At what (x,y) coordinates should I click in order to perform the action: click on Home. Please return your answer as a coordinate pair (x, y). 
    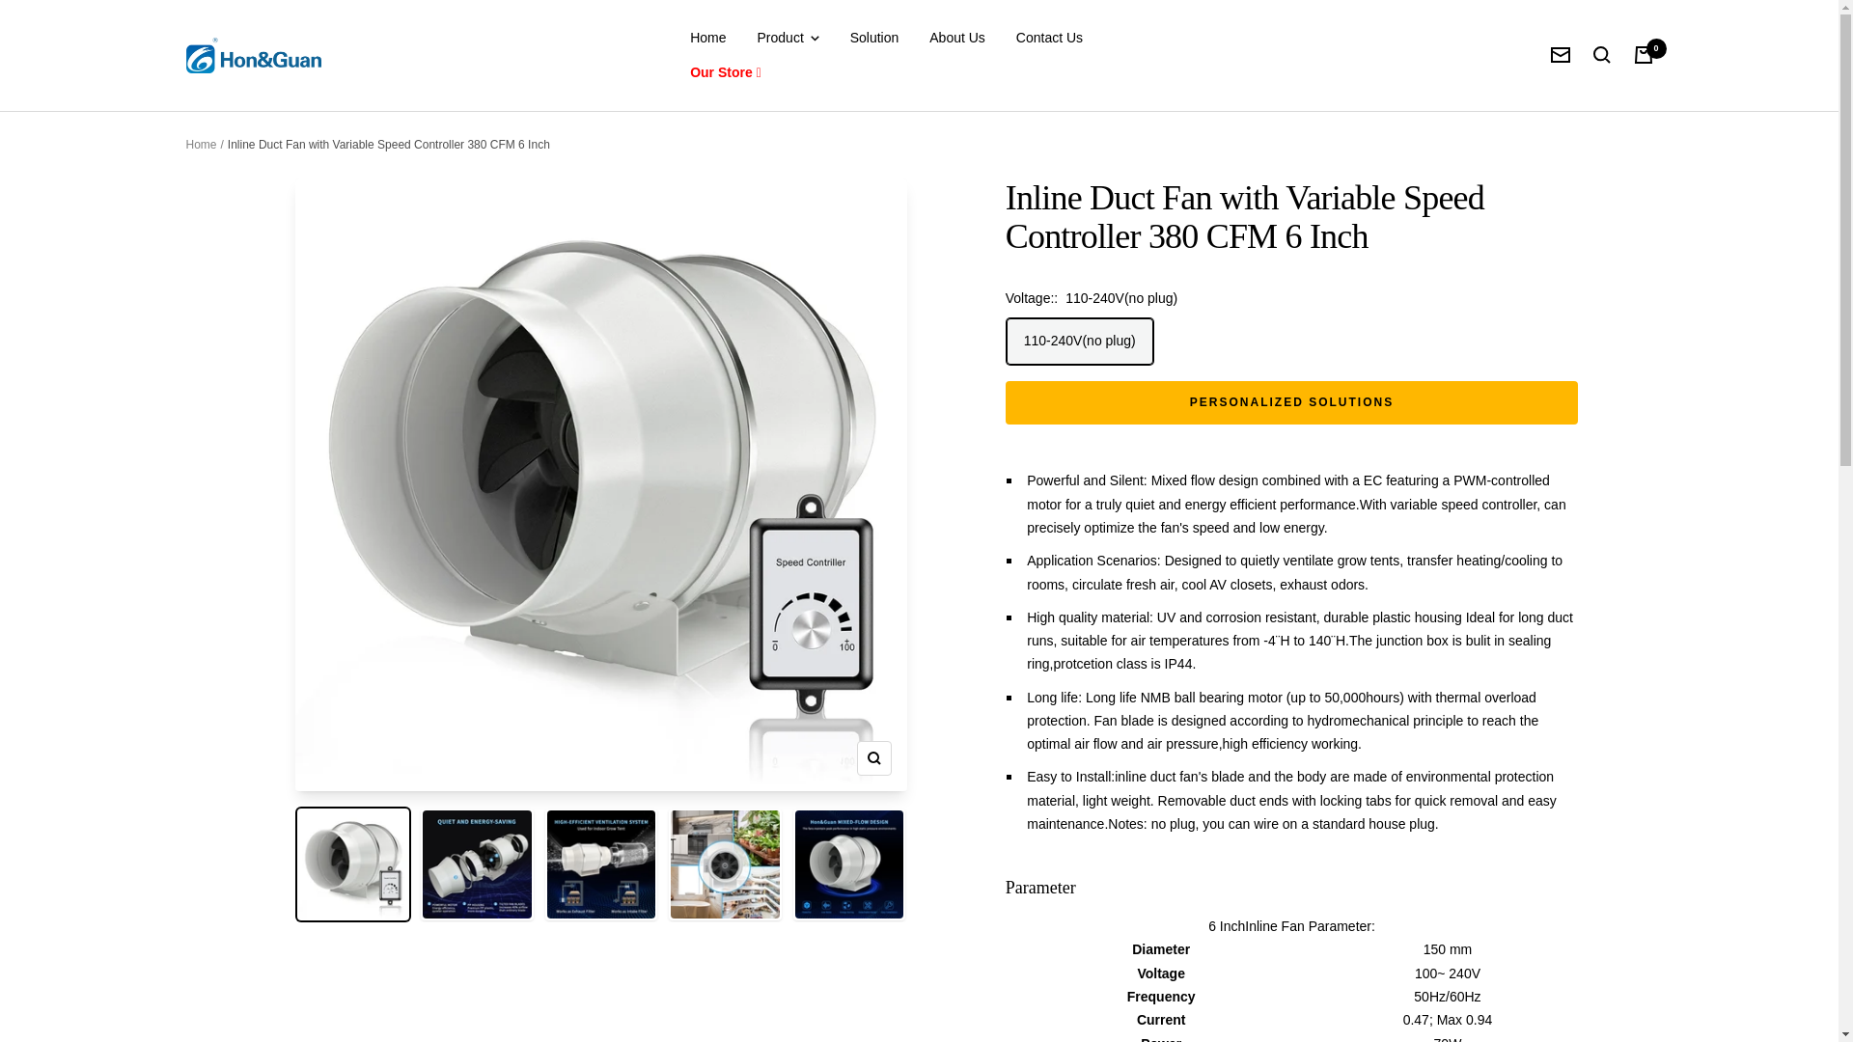
    Looking at the image, I should click on (201, 144).